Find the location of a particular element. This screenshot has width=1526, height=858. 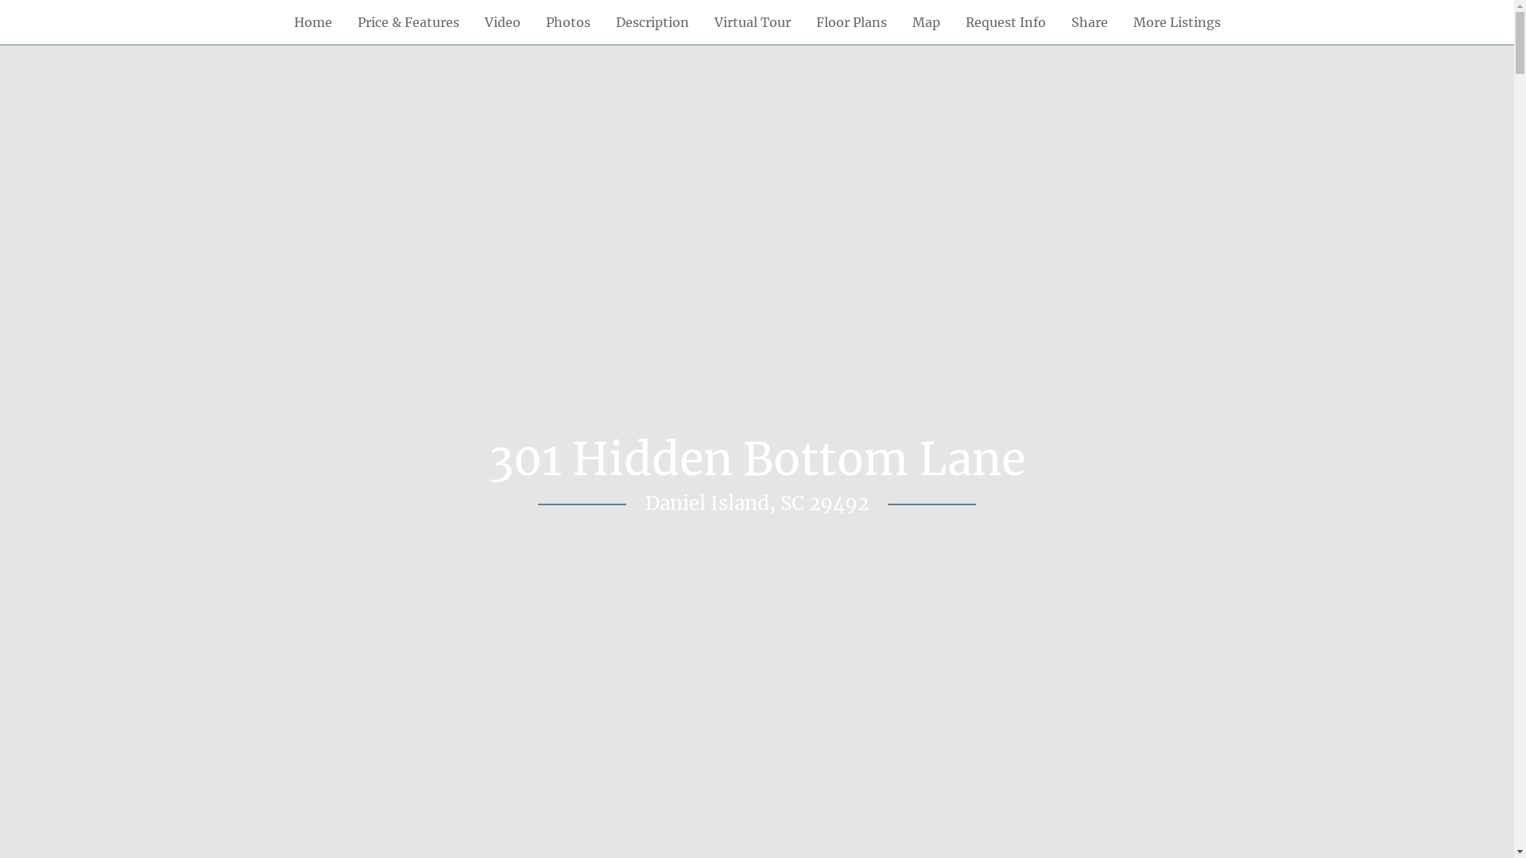

Share is located at coordinates (1090, 22).